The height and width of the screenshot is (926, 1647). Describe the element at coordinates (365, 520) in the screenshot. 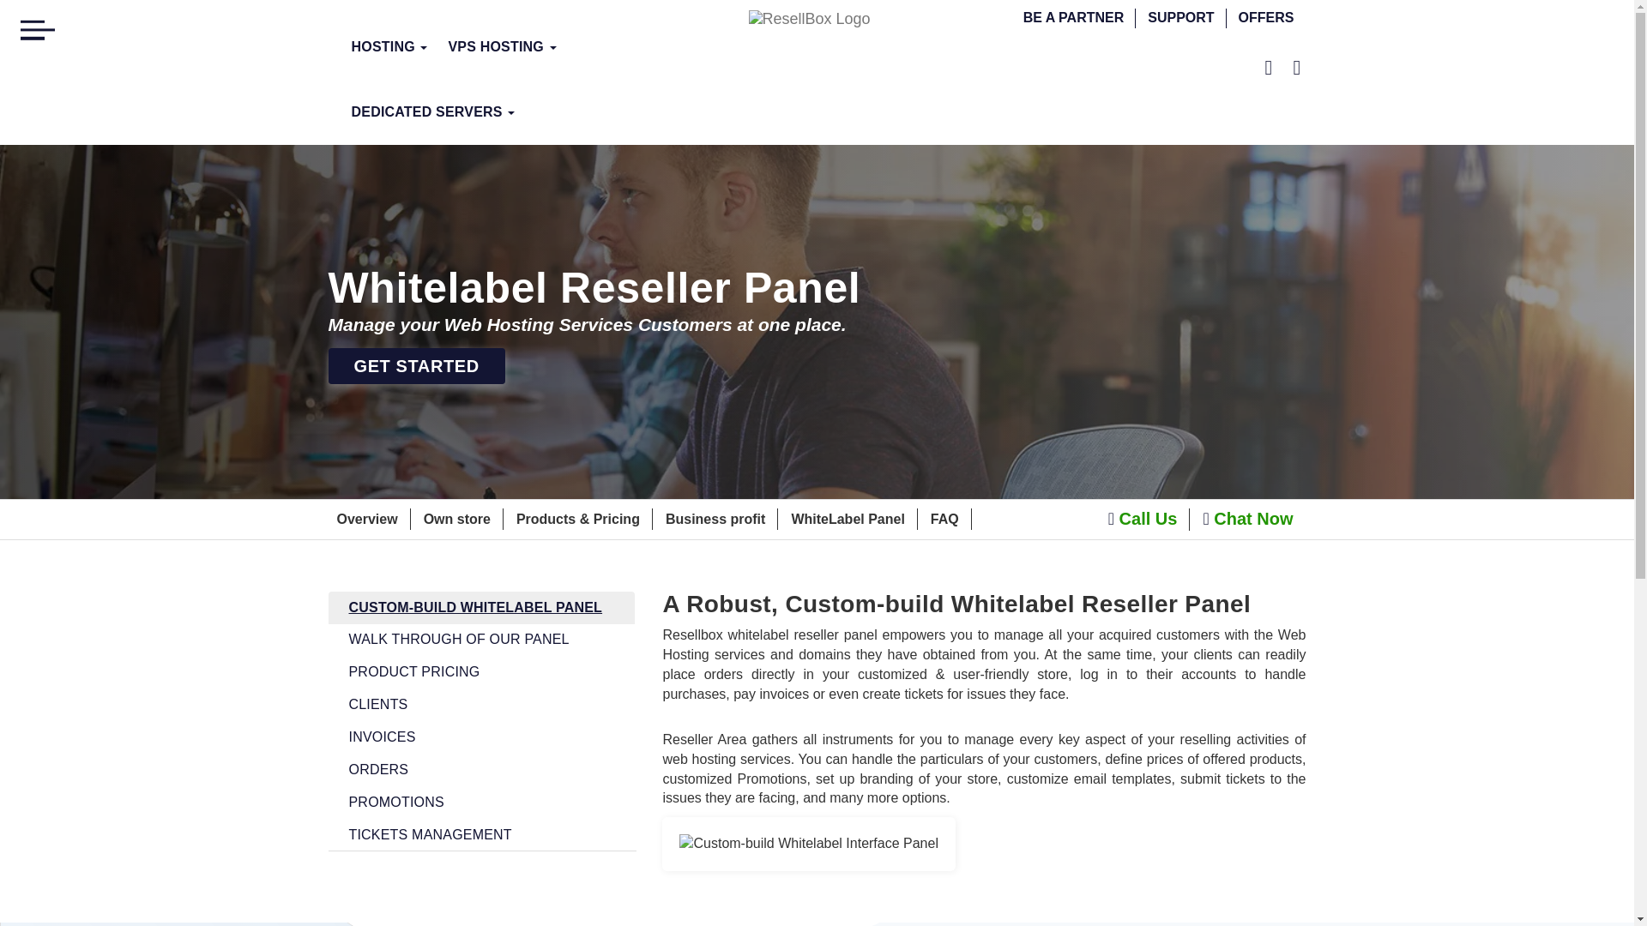

I see `Overview` at that location.